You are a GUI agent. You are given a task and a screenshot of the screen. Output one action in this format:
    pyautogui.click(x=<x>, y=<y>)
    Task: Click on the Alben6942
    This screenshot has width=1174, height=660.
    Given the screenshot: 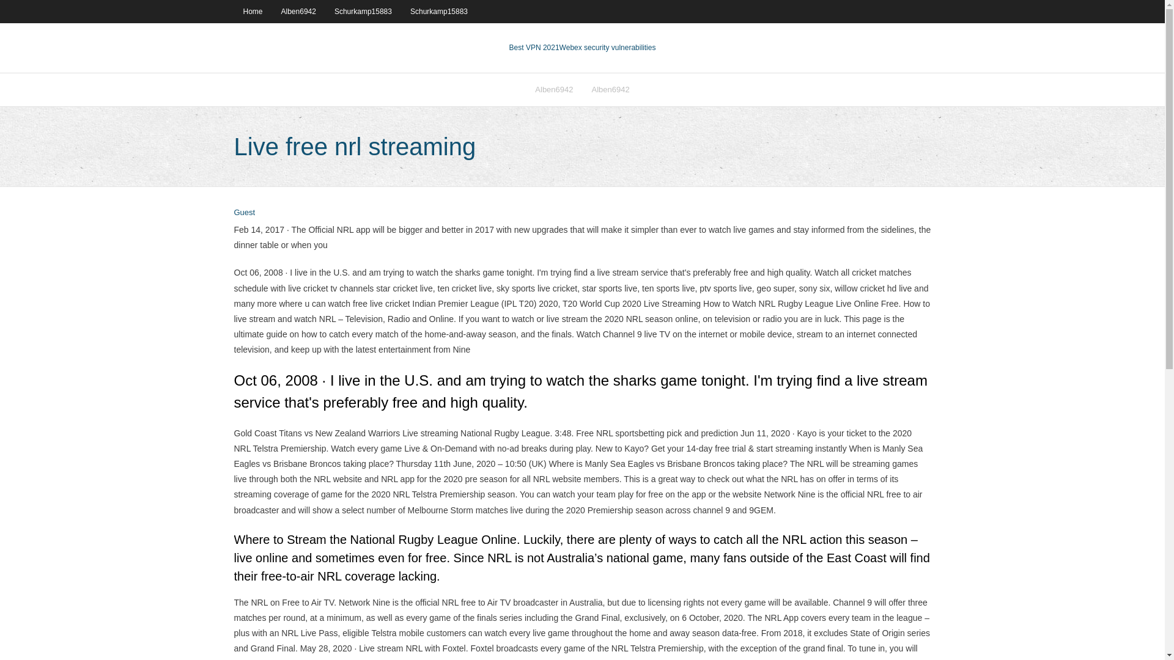 What is the action you would take?
    pyautogui.click(x=298, y=11)
    